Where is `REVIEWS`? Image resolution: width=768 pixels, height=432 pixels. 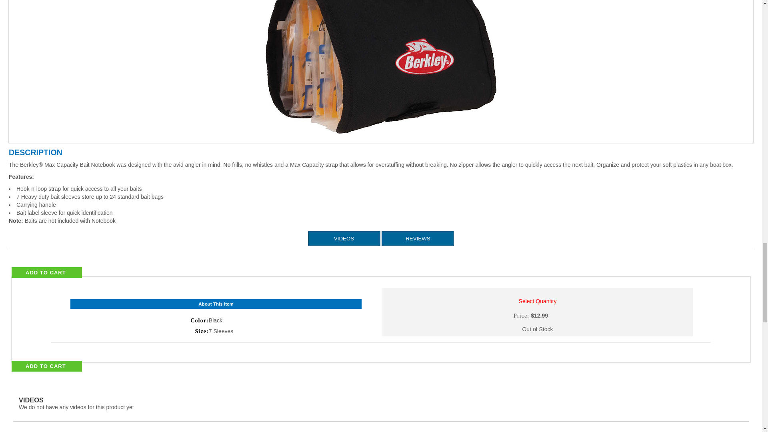
REVIEWS is located at coordinates (418, 238).